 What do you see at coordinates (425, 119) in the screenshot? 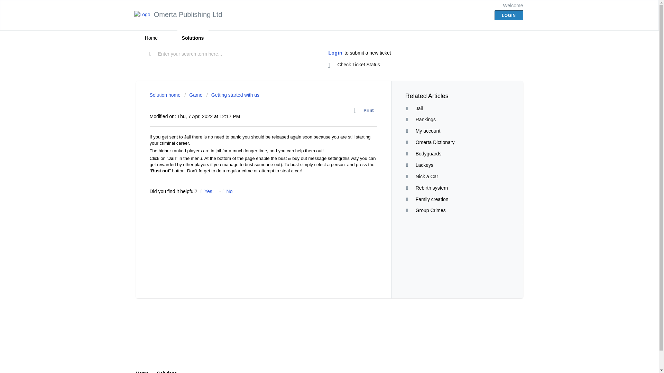
I see `Rankings` at bounding box center [425, 119].